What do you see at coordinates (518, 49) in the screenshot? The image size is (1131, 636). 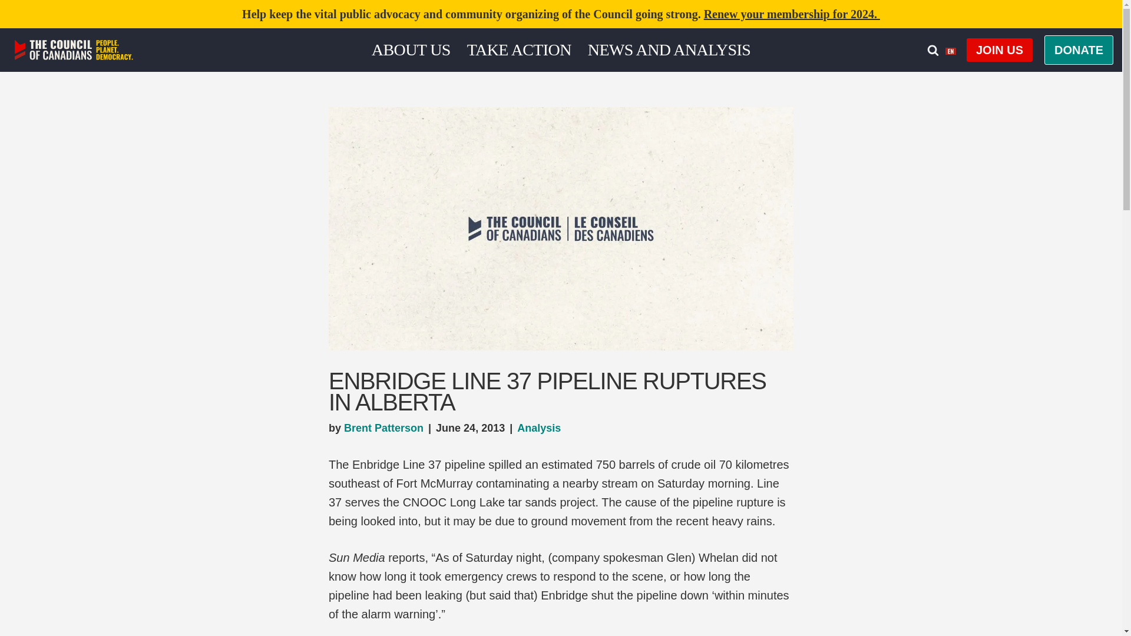 I see `TAKE ACTION` at bounding box center [518, 49].